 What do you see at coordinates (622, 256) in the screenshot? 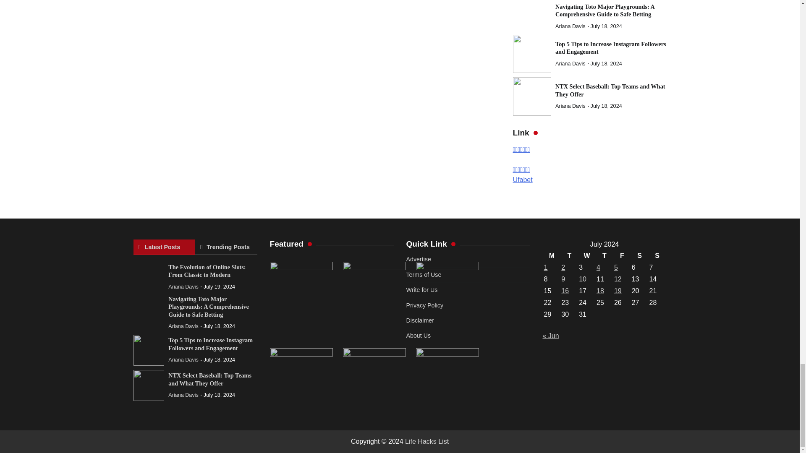
I see `Friday` at bounding box center [622, 256].